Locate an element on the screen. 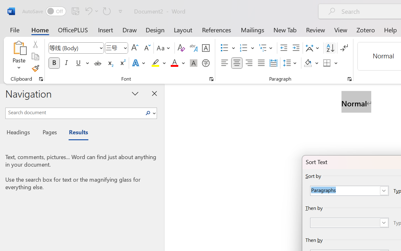  Align Right is located at coordinates (249, 63).